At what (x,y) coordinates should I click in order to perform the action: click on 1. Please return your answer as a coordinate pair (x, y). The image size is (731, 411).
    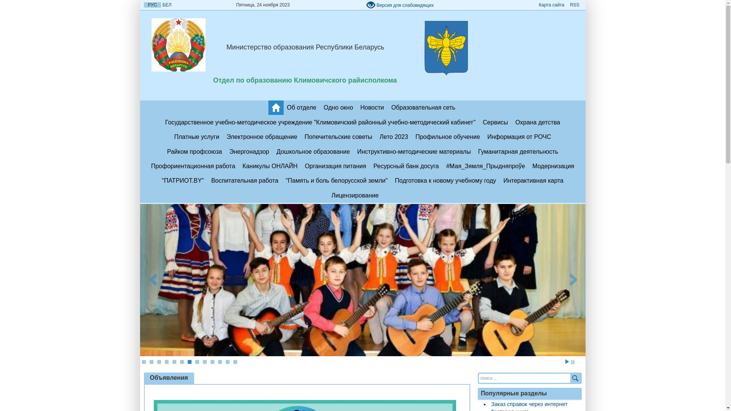
    Looking at the image, I should click on (144, 362).